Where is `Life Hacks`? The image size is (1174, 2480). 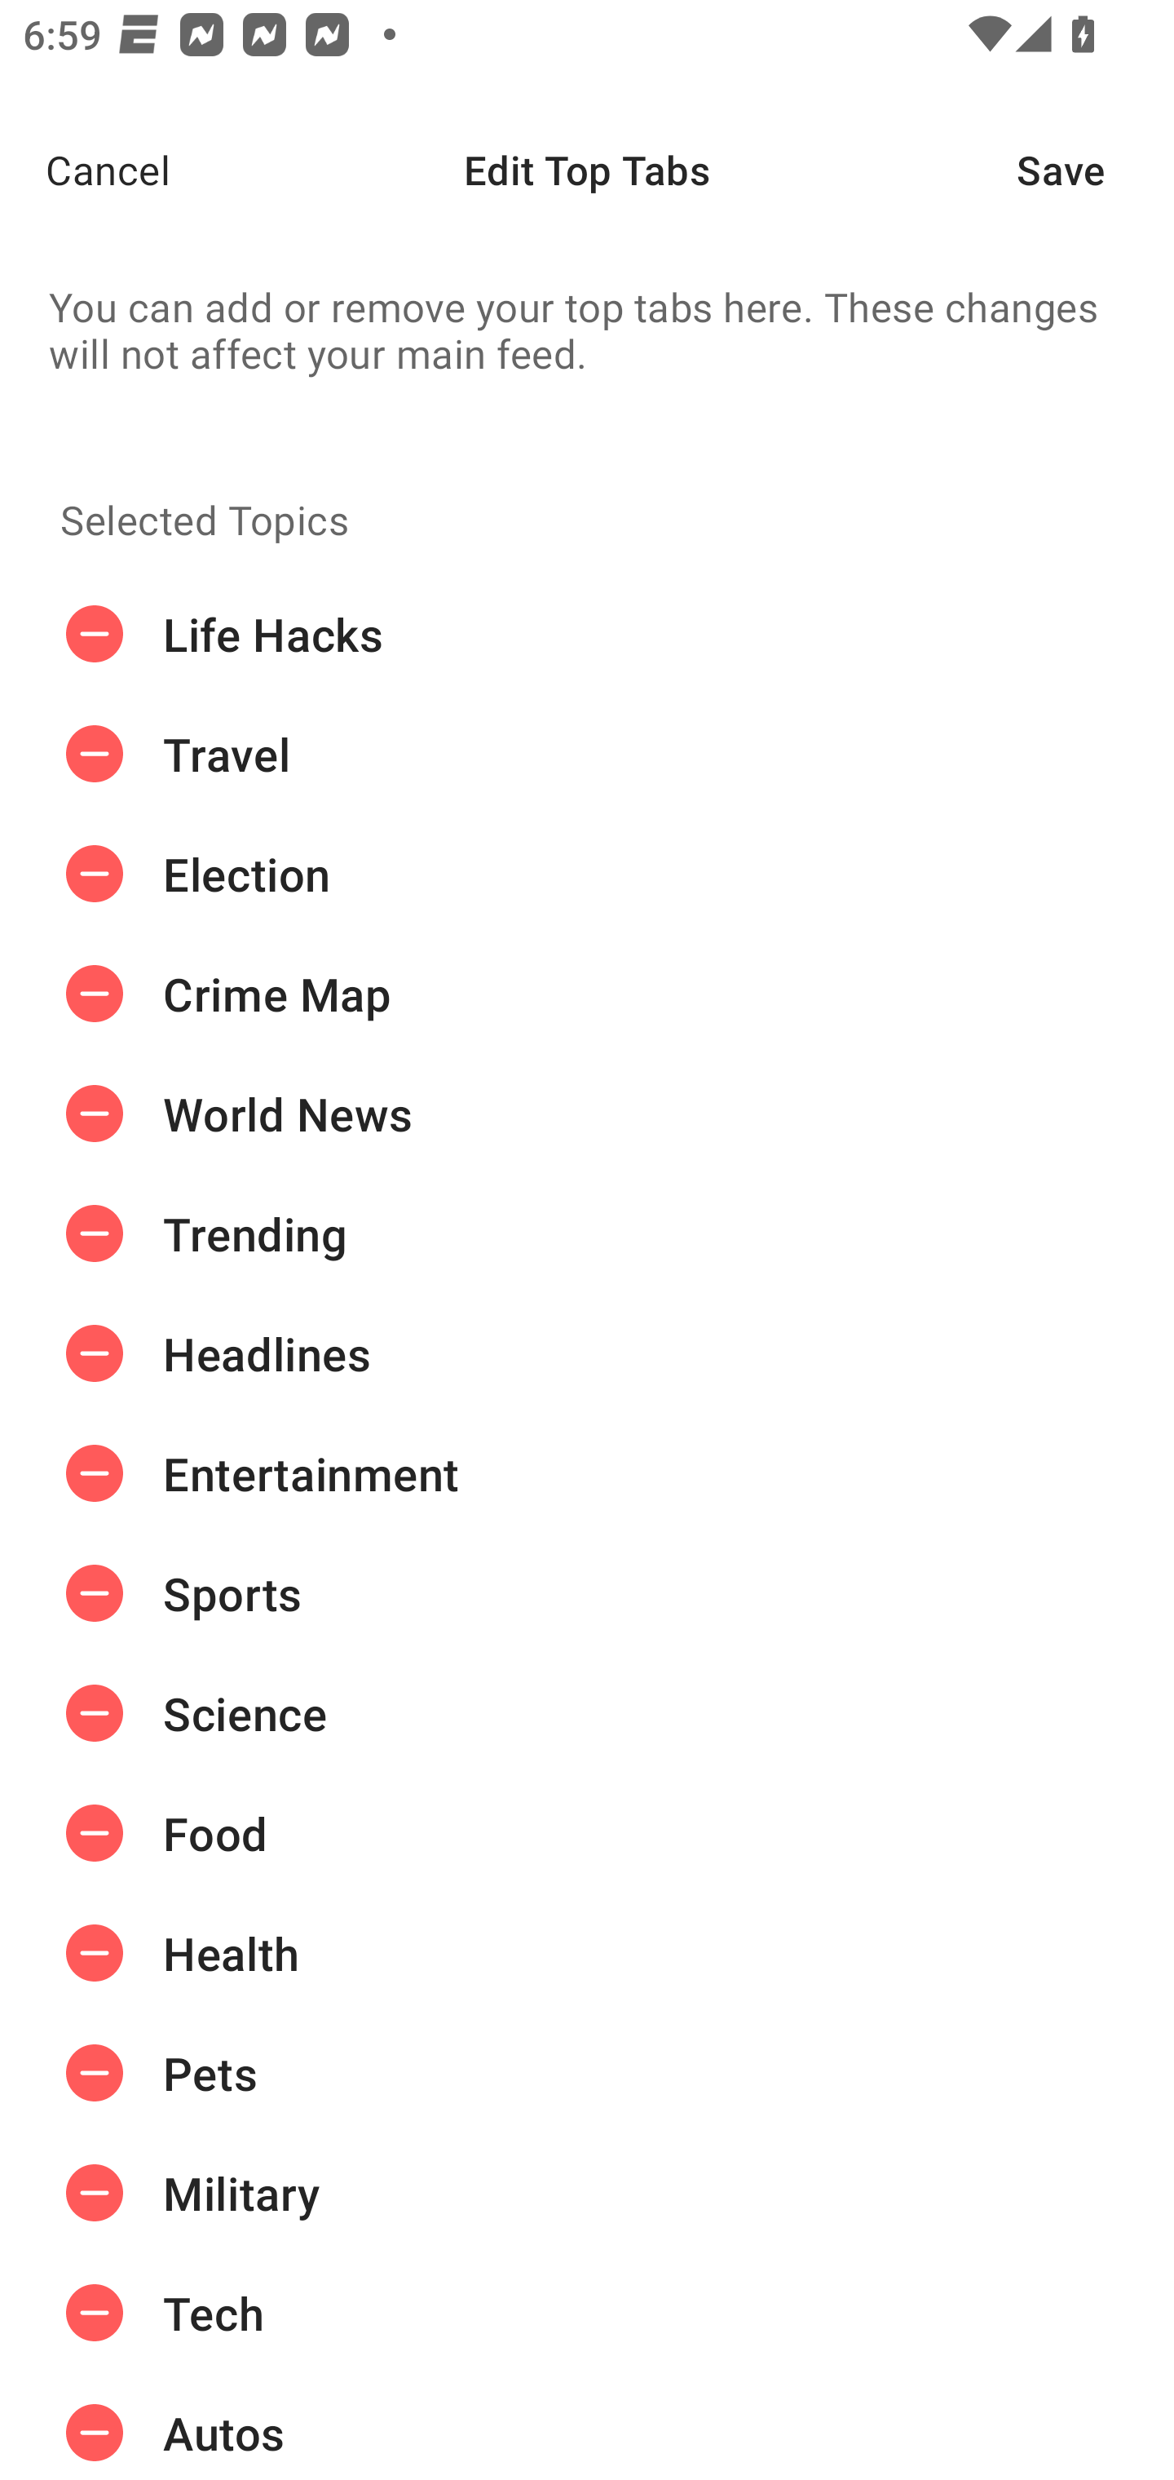 Life Hacks is located at coordinates (587, 635).